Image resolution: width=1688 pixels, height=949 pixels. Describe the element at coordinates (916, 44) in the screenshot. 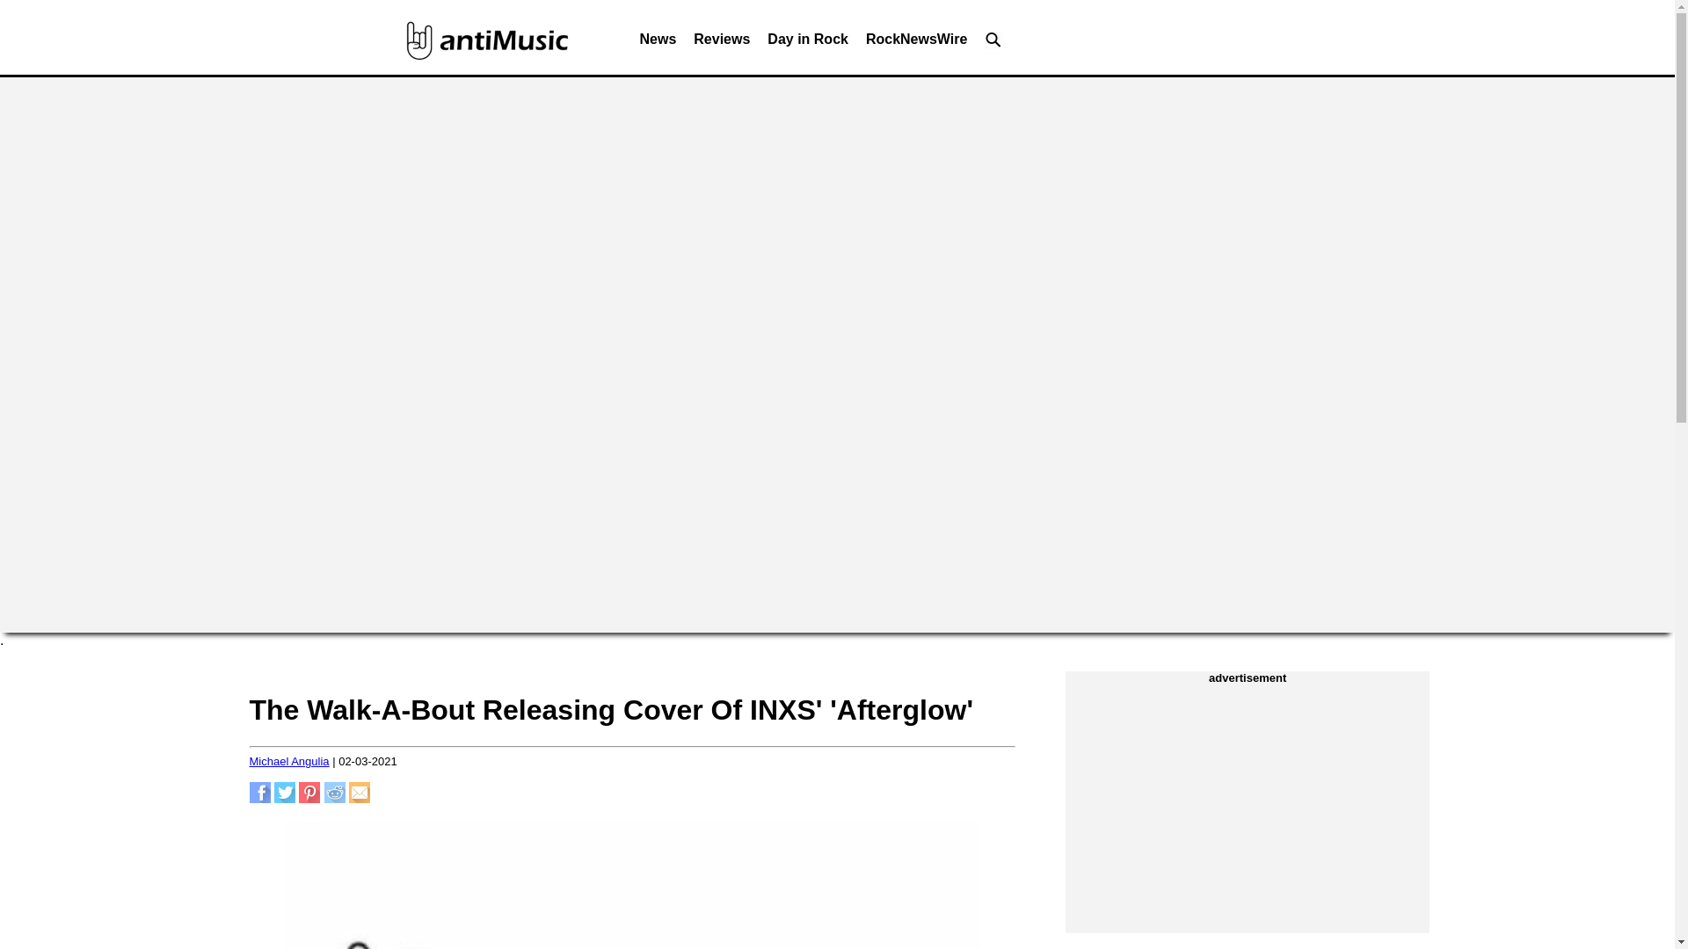

I see `RockNewsWire` at that location.